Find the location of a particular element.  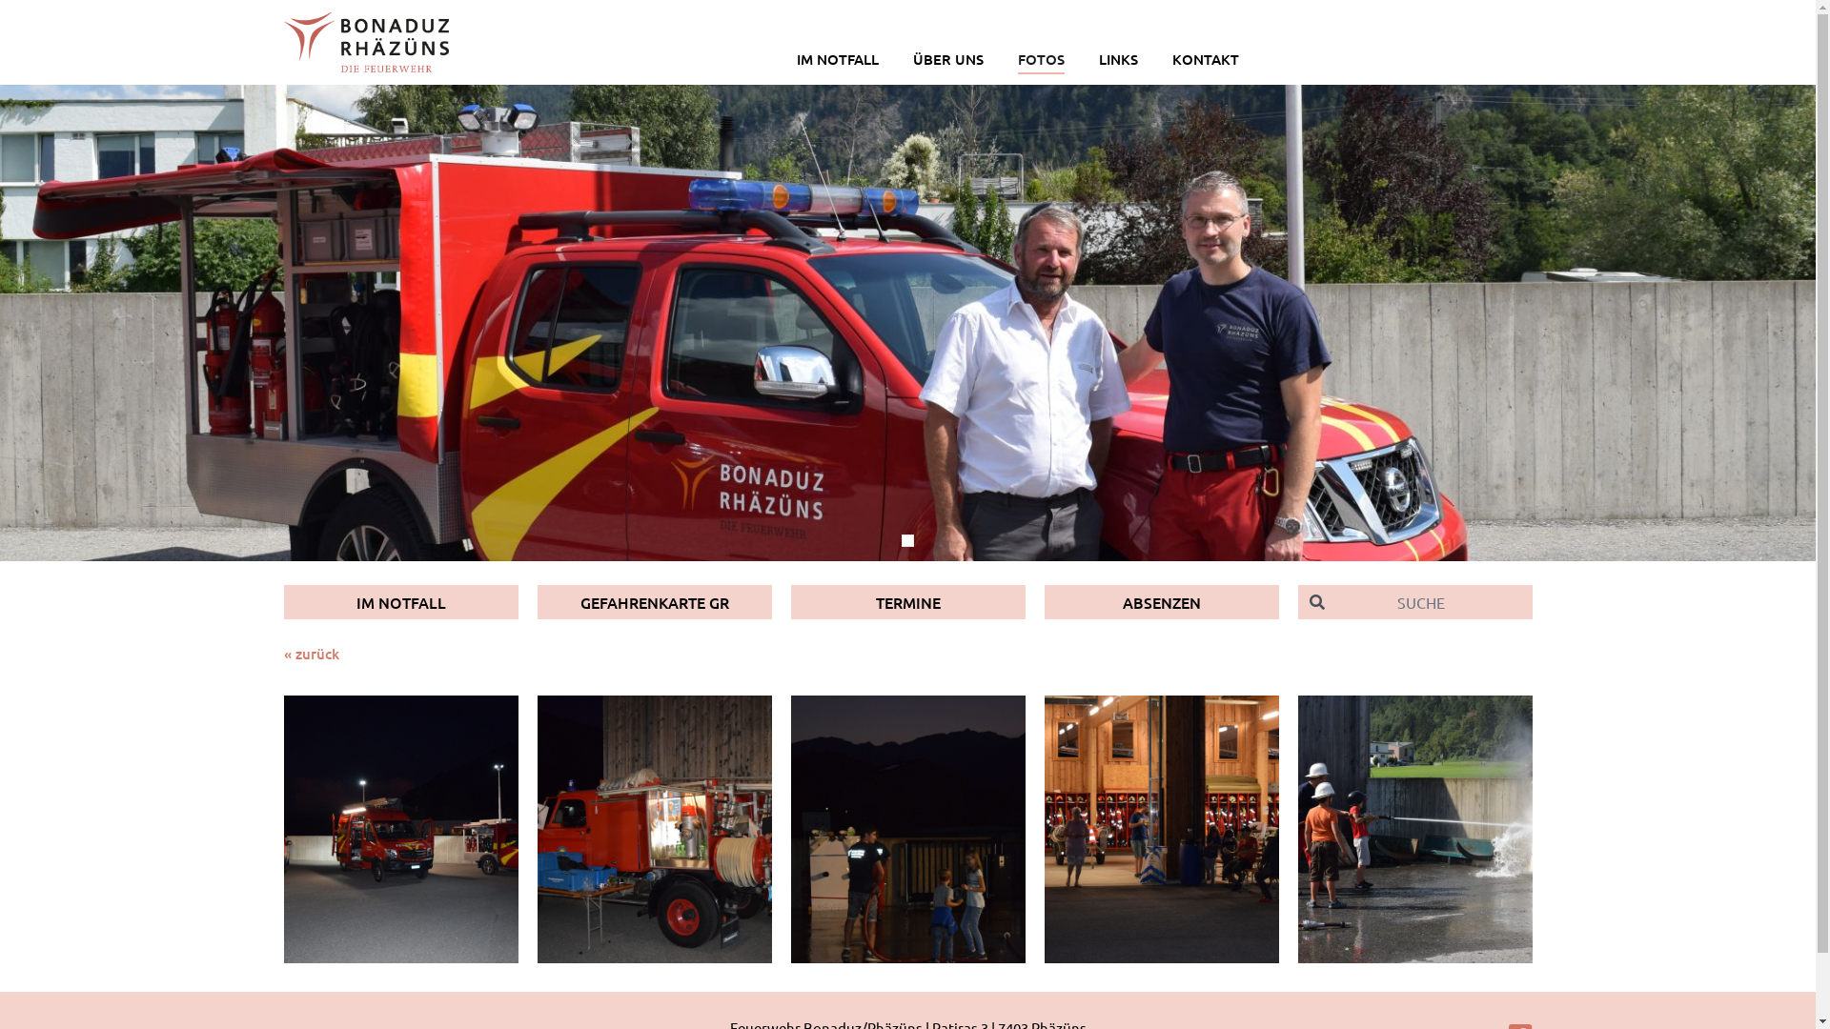

FOTOS
(CURRENT) is located at coordinates (1041, 52).